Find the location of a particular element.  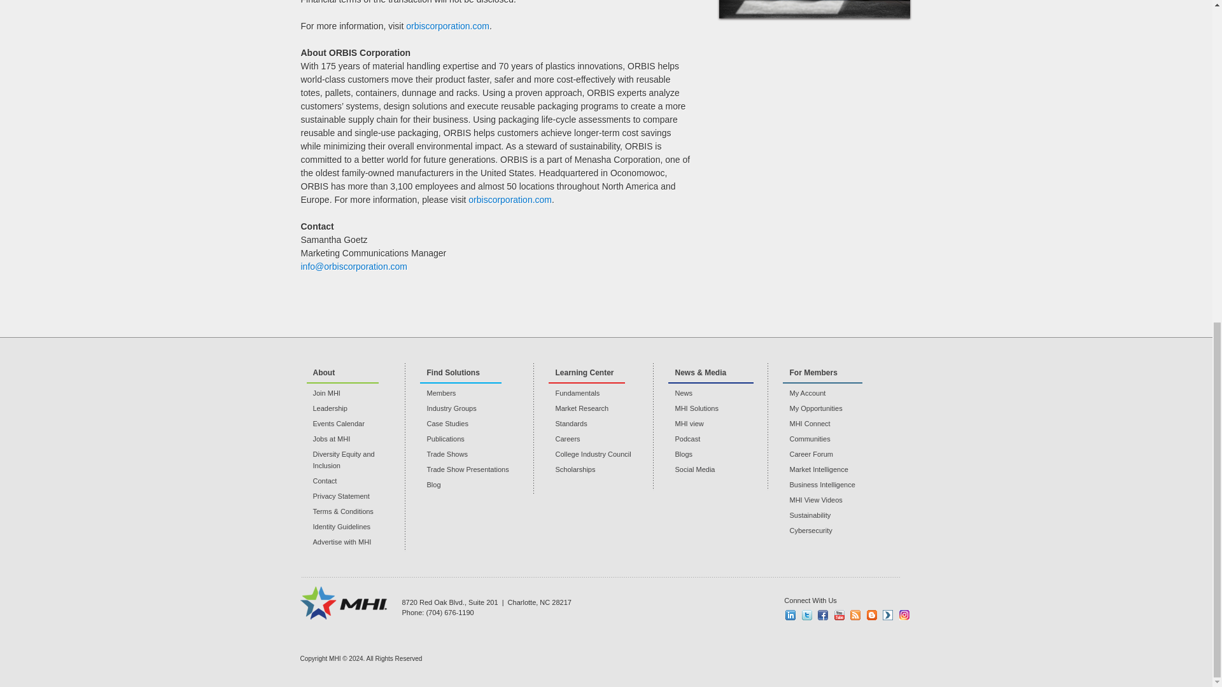

About is located at coordinates (342, 373).